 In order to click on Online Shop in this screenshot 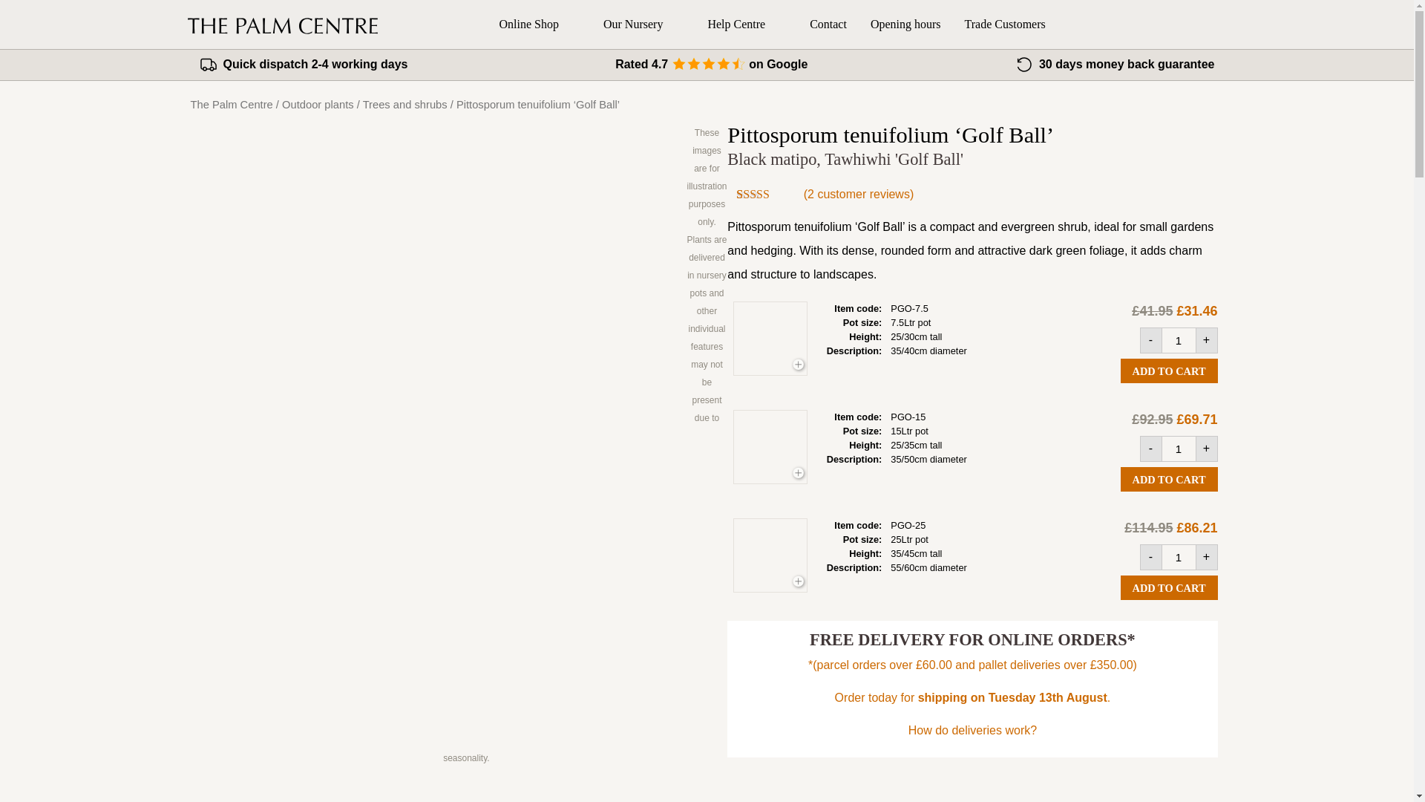, I will do `click(539, 24)`.